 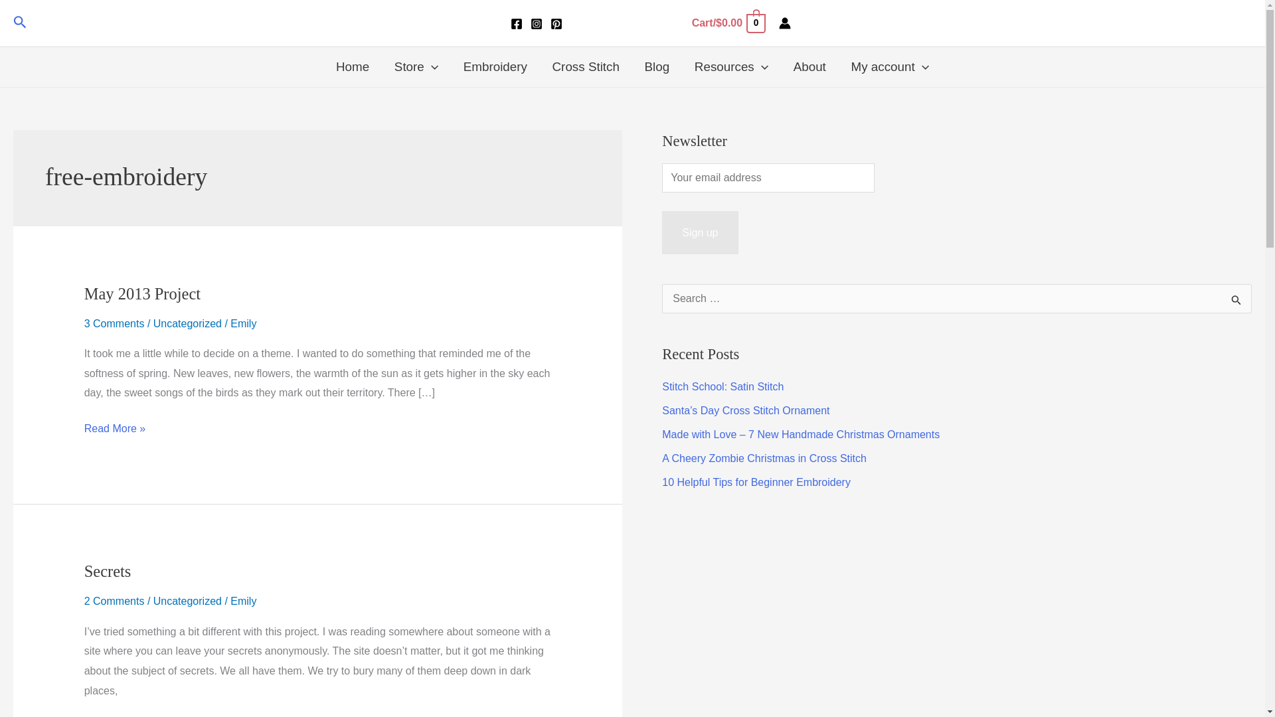 I want to click on Cross Stitch, so click(x=586, y=66).